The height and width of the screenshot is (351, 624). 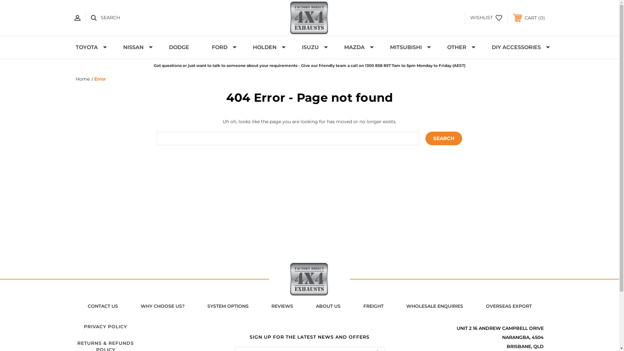 I want to click on SYSTEM OPTIONS, so click(x=227, y=306).